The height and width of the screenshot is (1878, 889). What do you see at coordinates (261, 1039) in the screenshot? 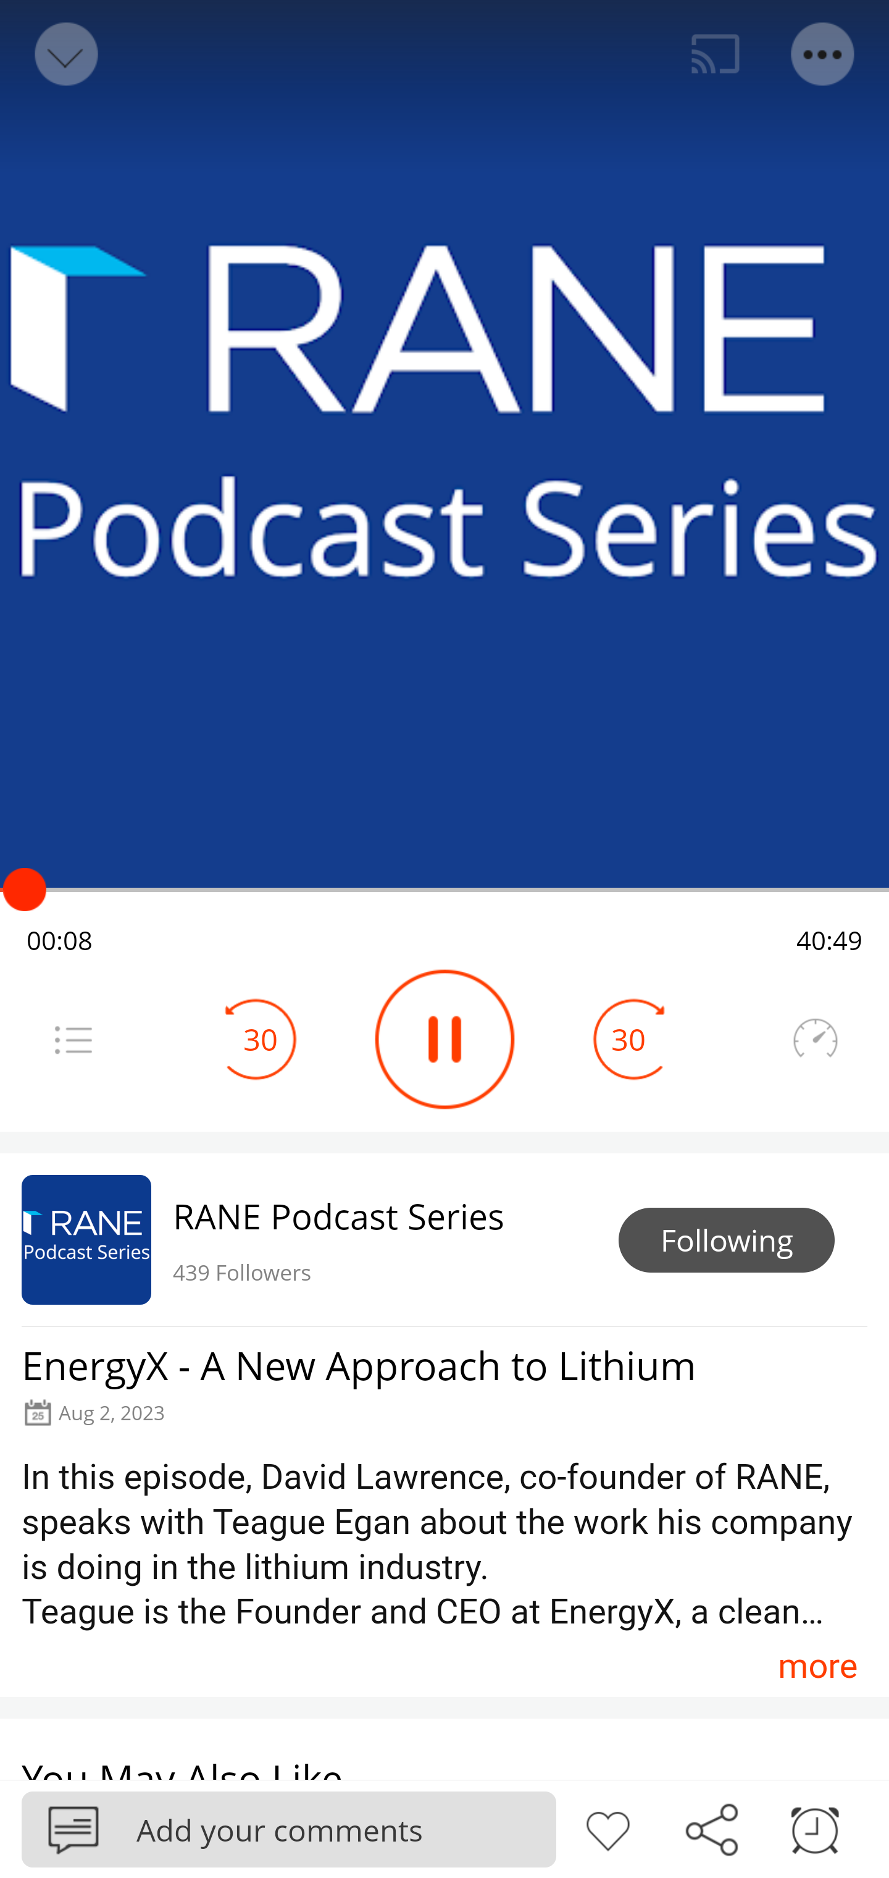
I see `30 Seek Backward` at bounding box center [261, 1039].